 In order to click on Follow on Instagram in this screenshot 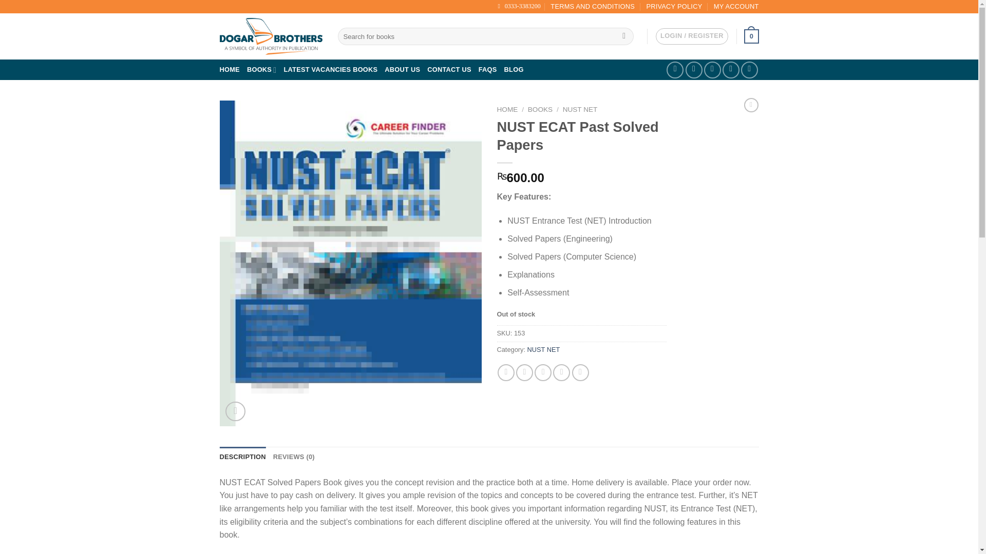, I will do `click(693, 70)`.